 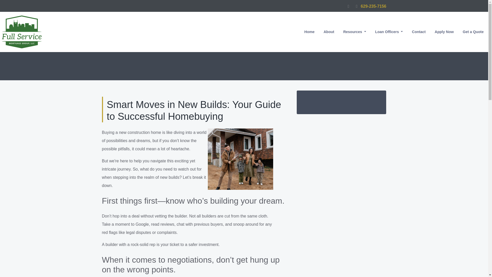 What do you see at coordinates (389, 32) in the screenshot?
I see `Loan Officers` at bounding box center [389, 32].